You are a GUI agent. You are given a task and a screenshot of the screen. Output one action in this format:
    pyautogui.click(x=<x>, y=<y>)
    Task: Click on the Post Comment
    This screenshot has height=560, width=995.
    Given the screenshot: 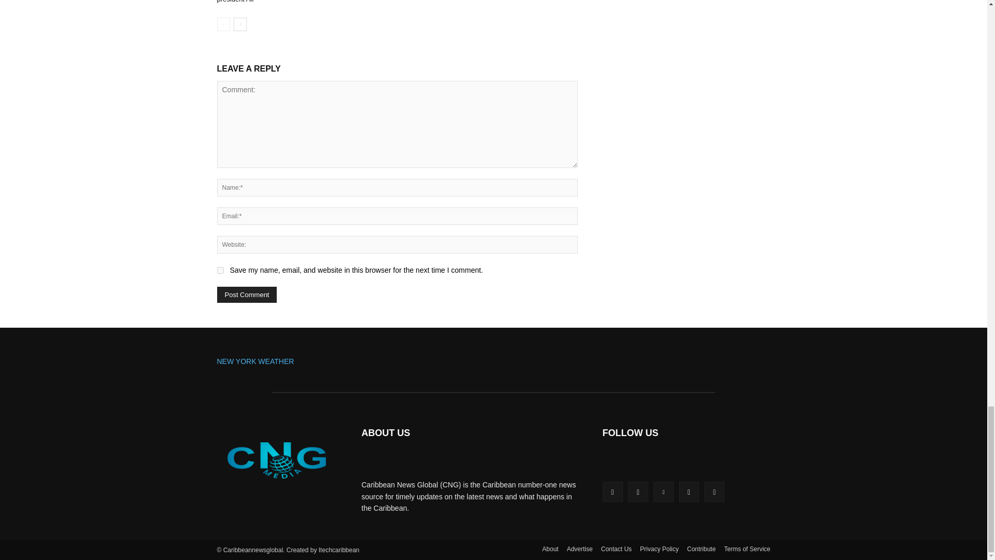 What is the action you would take?
    pyautogui.click(x=247, y=295)
    